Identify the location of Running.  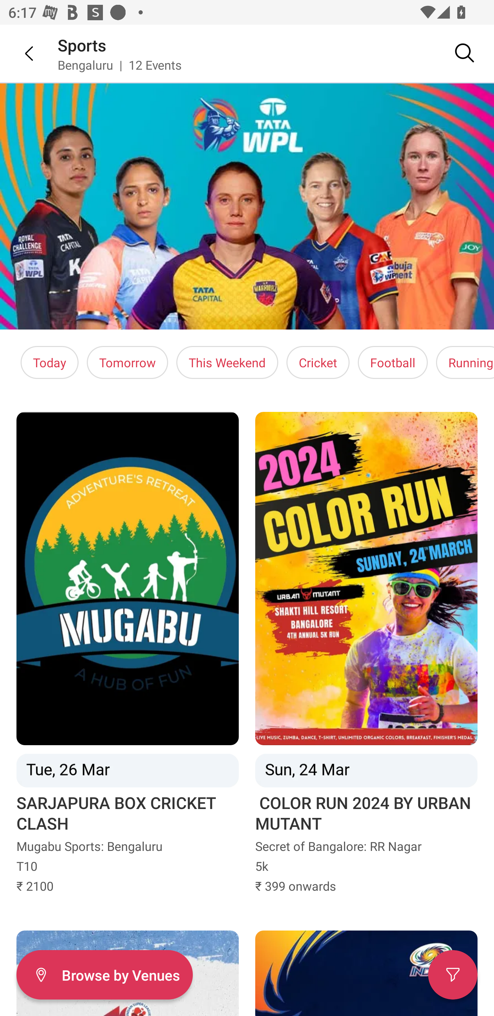
(465, 362).